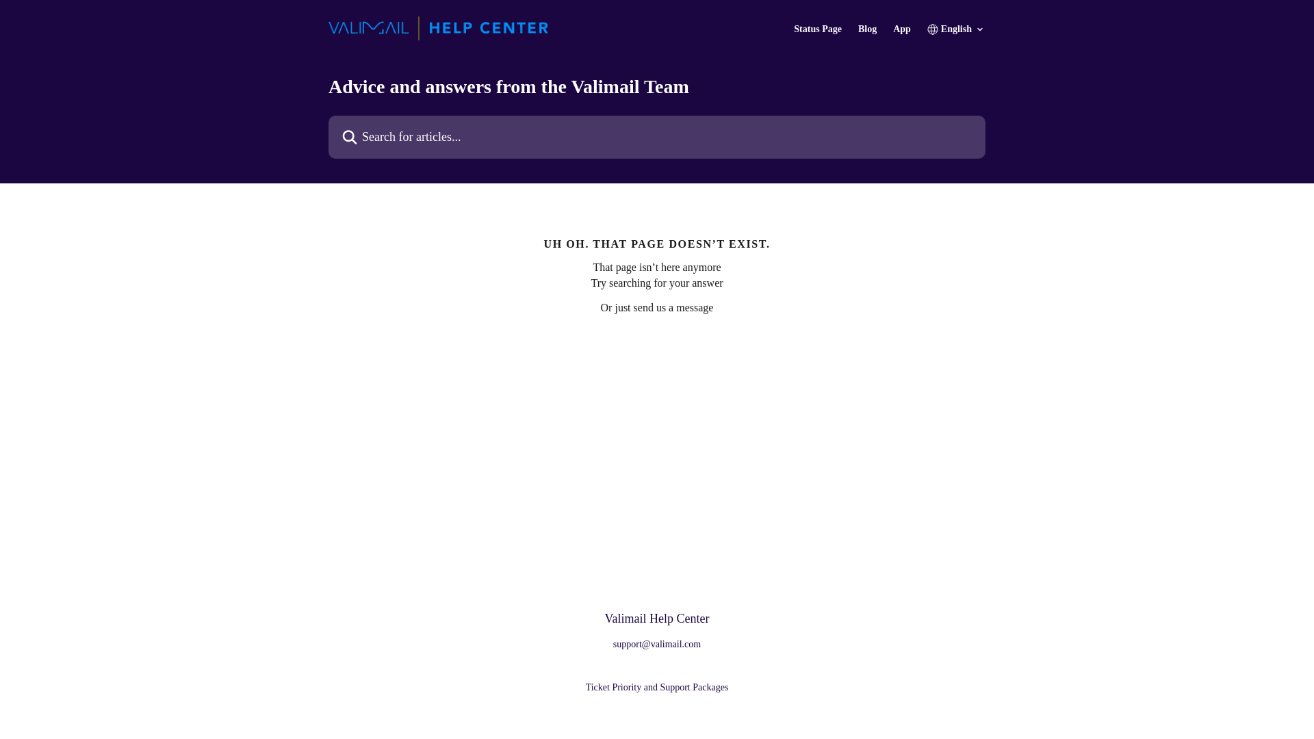 The height and width of the screenshot is (739, 1314). What do you see at coordinates (866, 29) in the screenshot?
I see `Blog` at bounding box center [866, 29].